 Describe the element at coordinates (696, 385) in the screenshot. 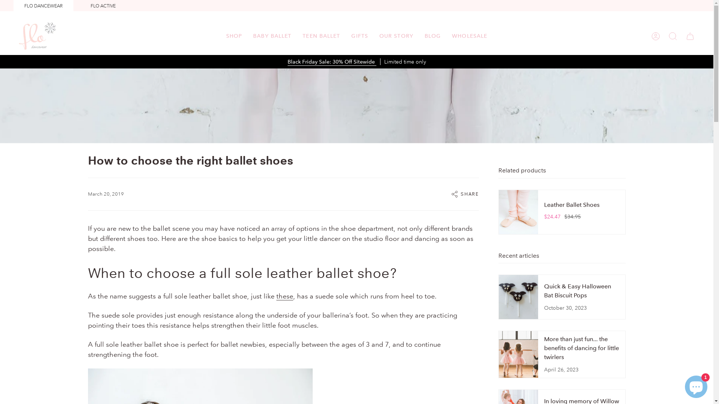

I see `Shopify online store chat` at that location.